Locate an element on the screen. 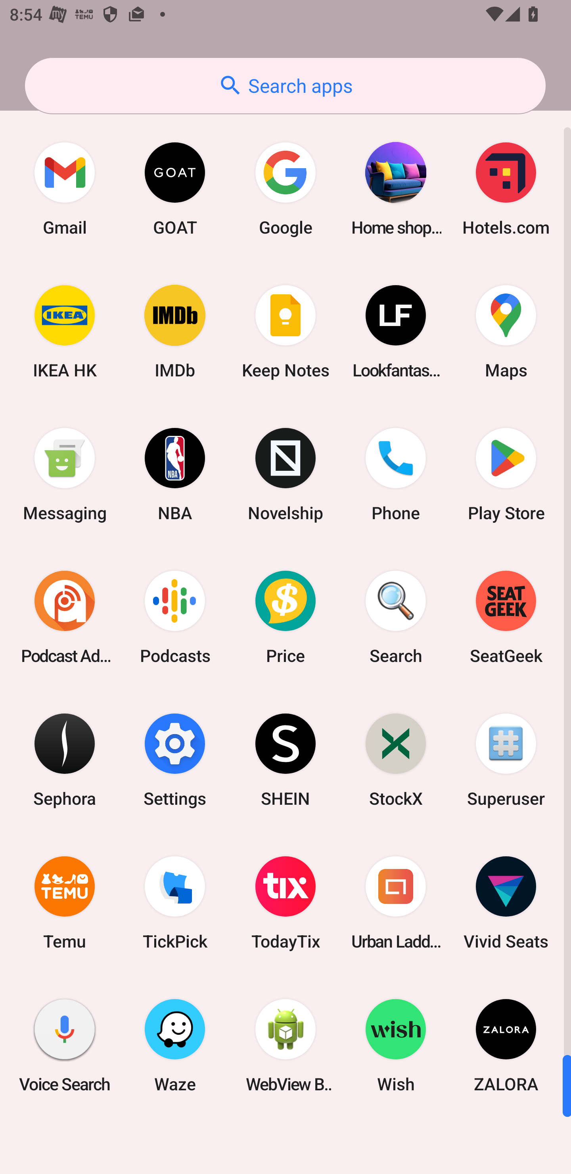 Image resolution: width=571 pixels, height=1174 pixels. WebView Browser Tester is located at coordinates (285, 1045).